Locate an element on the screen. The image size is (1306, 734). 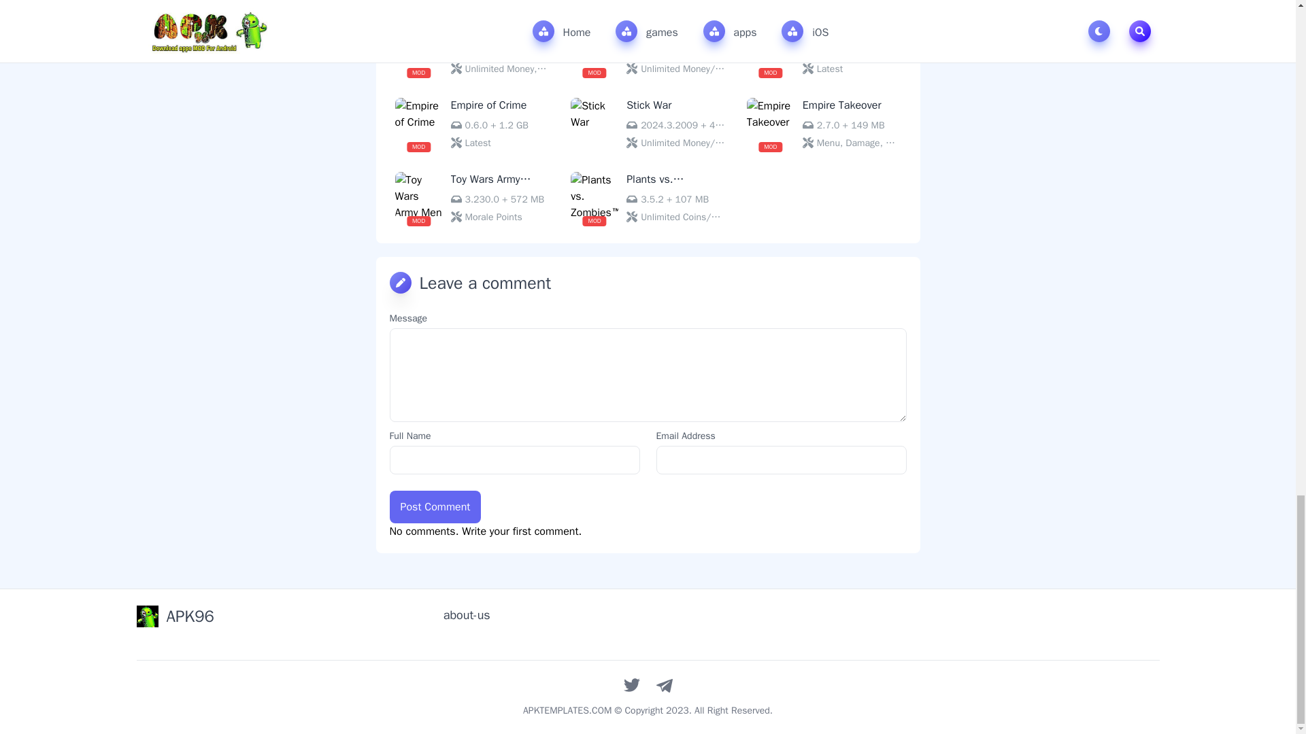
Project: Island is located at coordinates (824, 50).